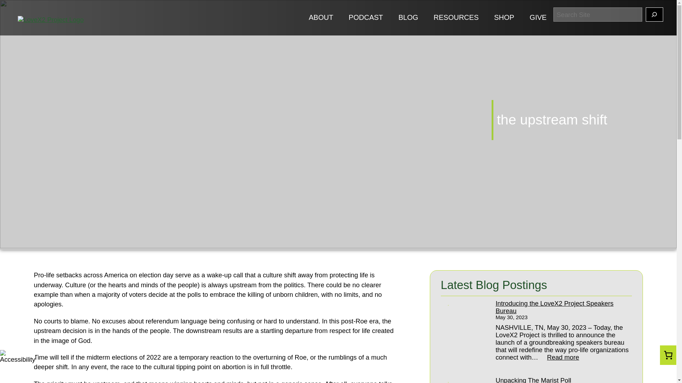 This screenshot has width=682, height=383. I want to click on ABOUT, so click(321, 17).